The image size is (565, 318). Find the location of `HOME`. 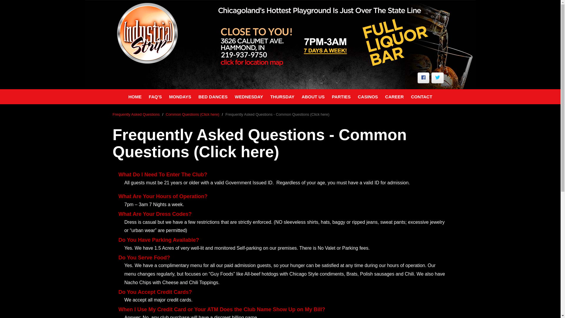

HOME is located at coordinates (135, 97).